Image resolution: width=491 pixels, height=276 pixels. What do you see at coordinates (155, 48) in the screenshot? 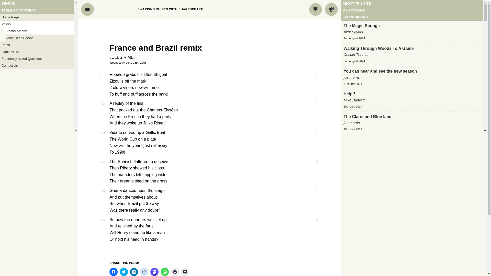
I see `France and Brazil remix` at bounding box center [155, 48].